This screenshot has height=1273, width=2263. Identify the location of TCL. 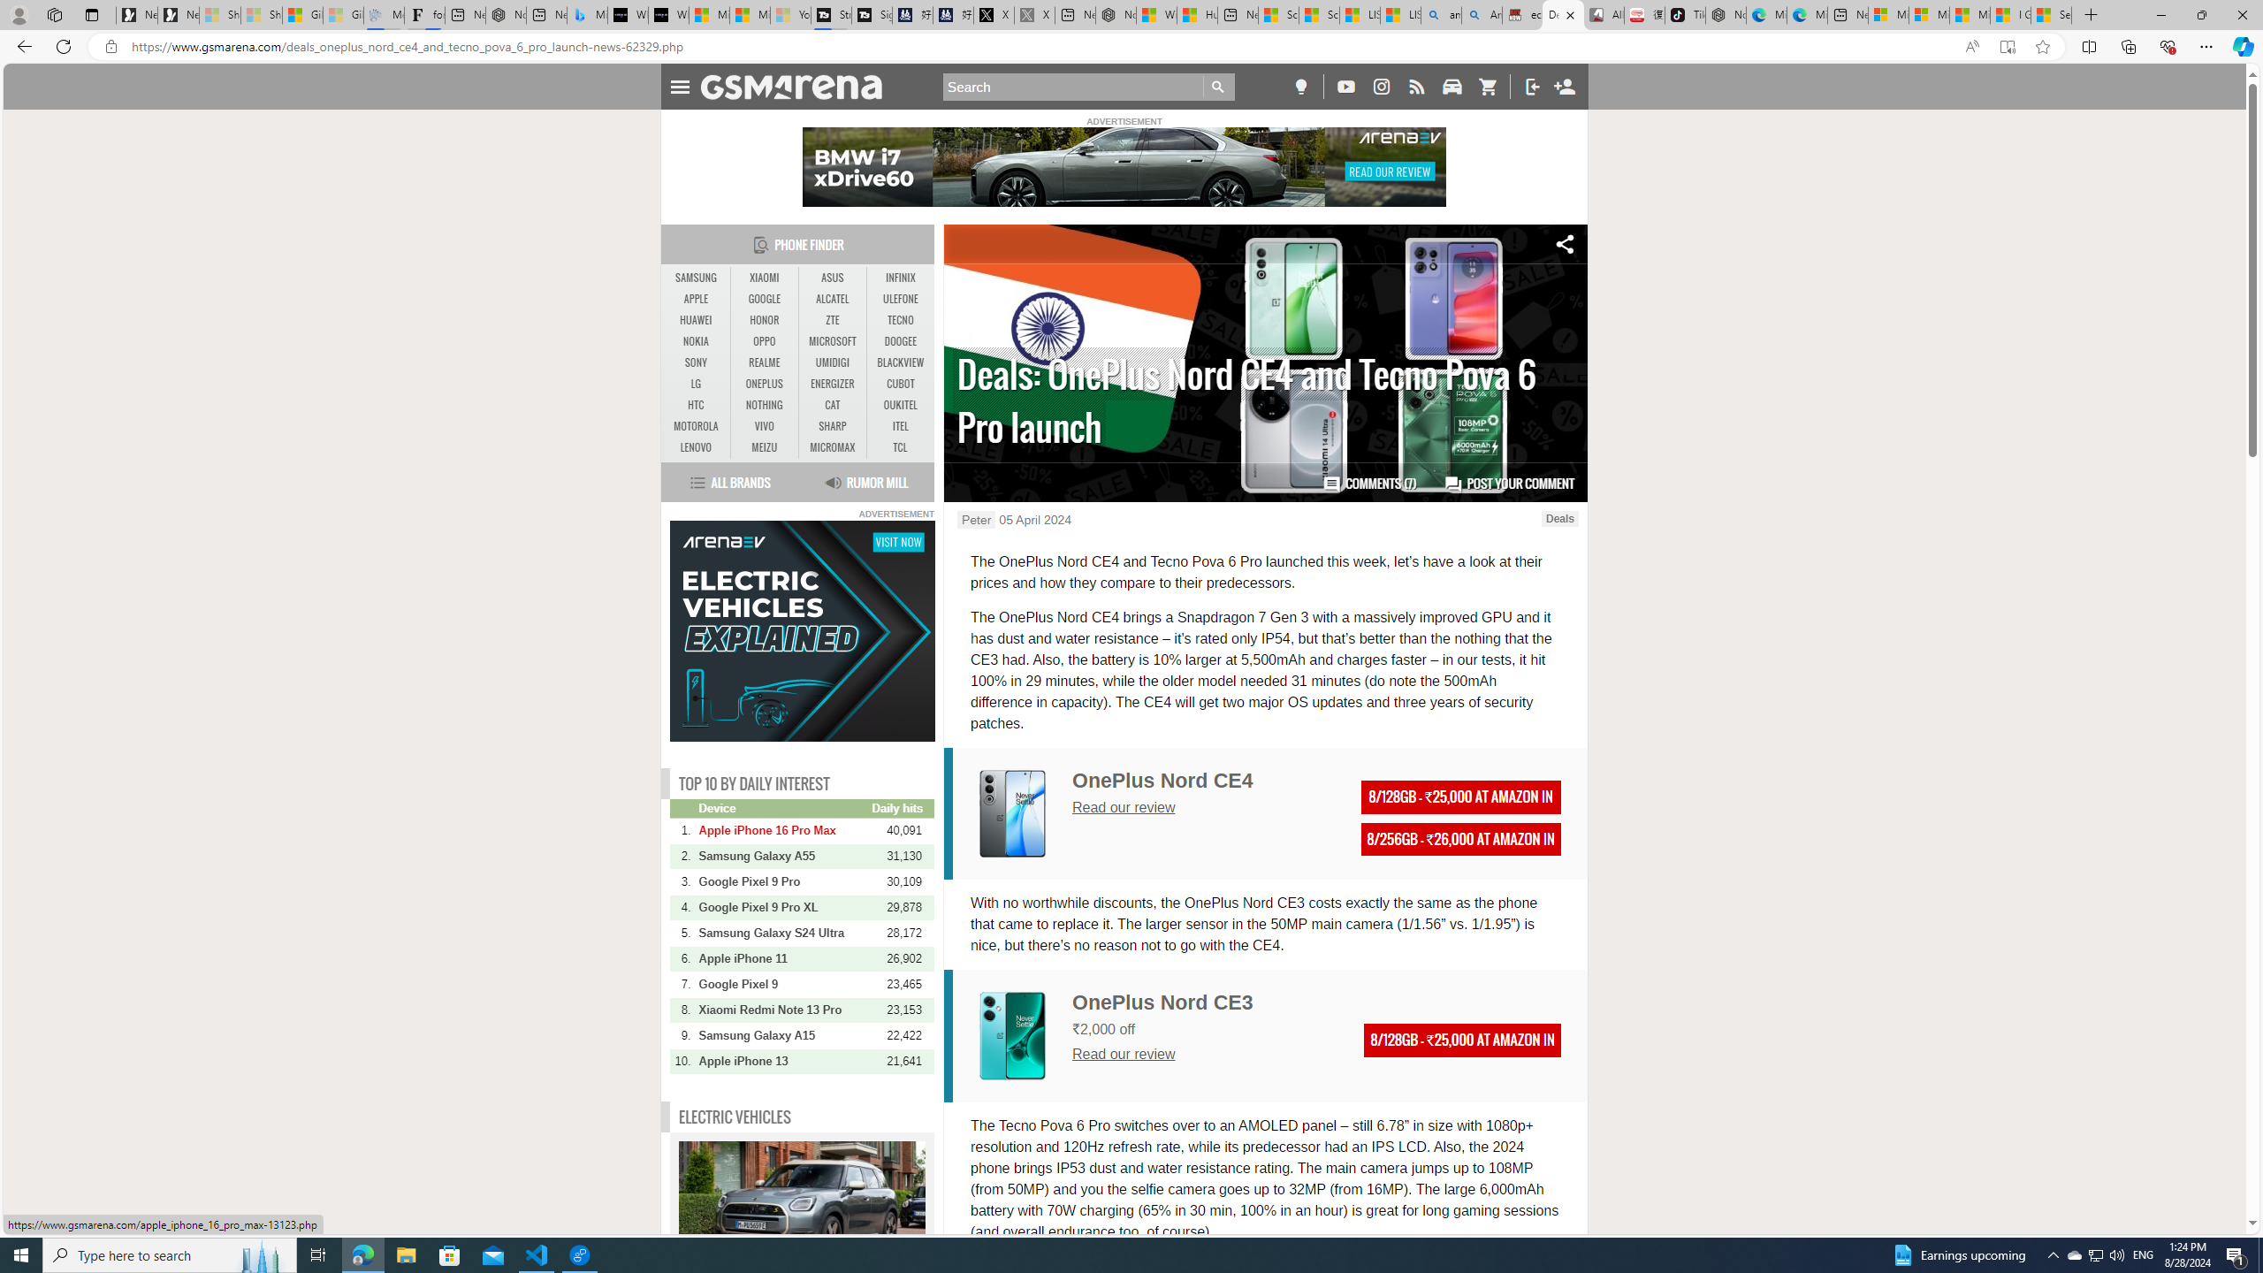
(900, 447).